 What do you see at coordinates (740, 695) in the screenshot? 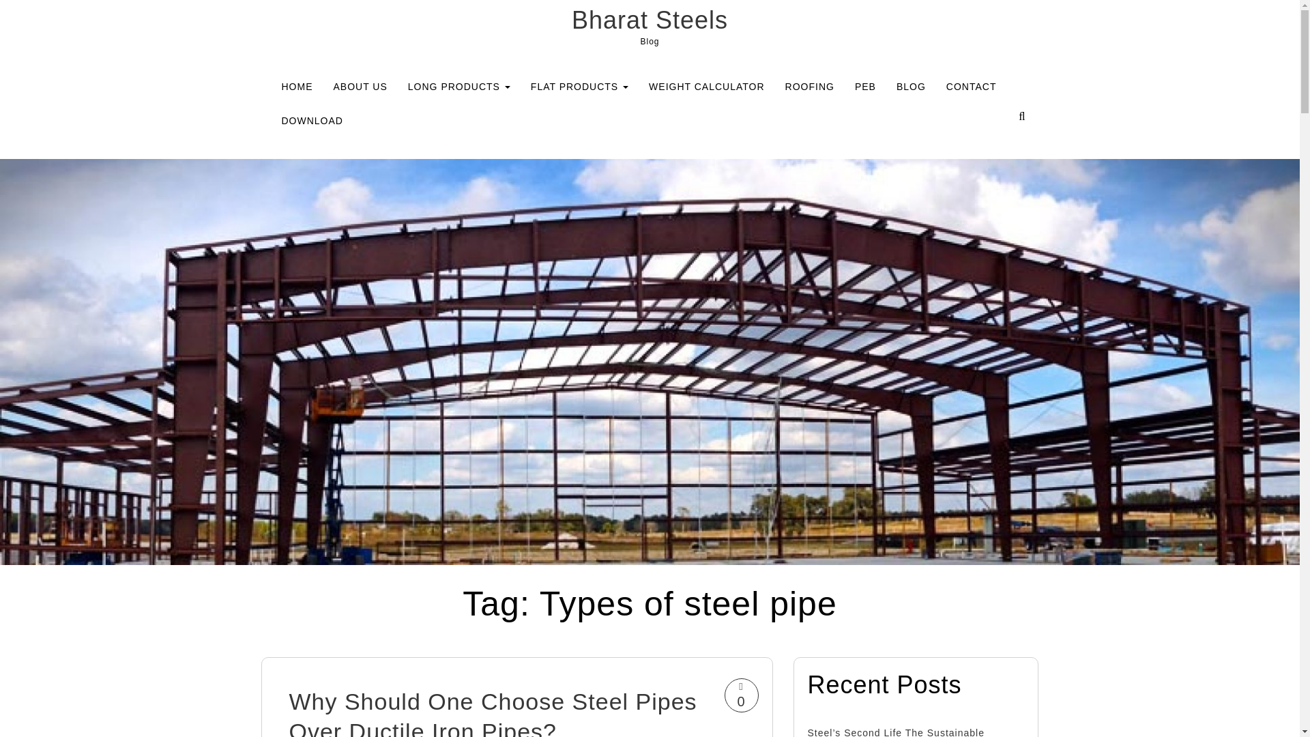
I see `0` at bounding box center [740, 695].